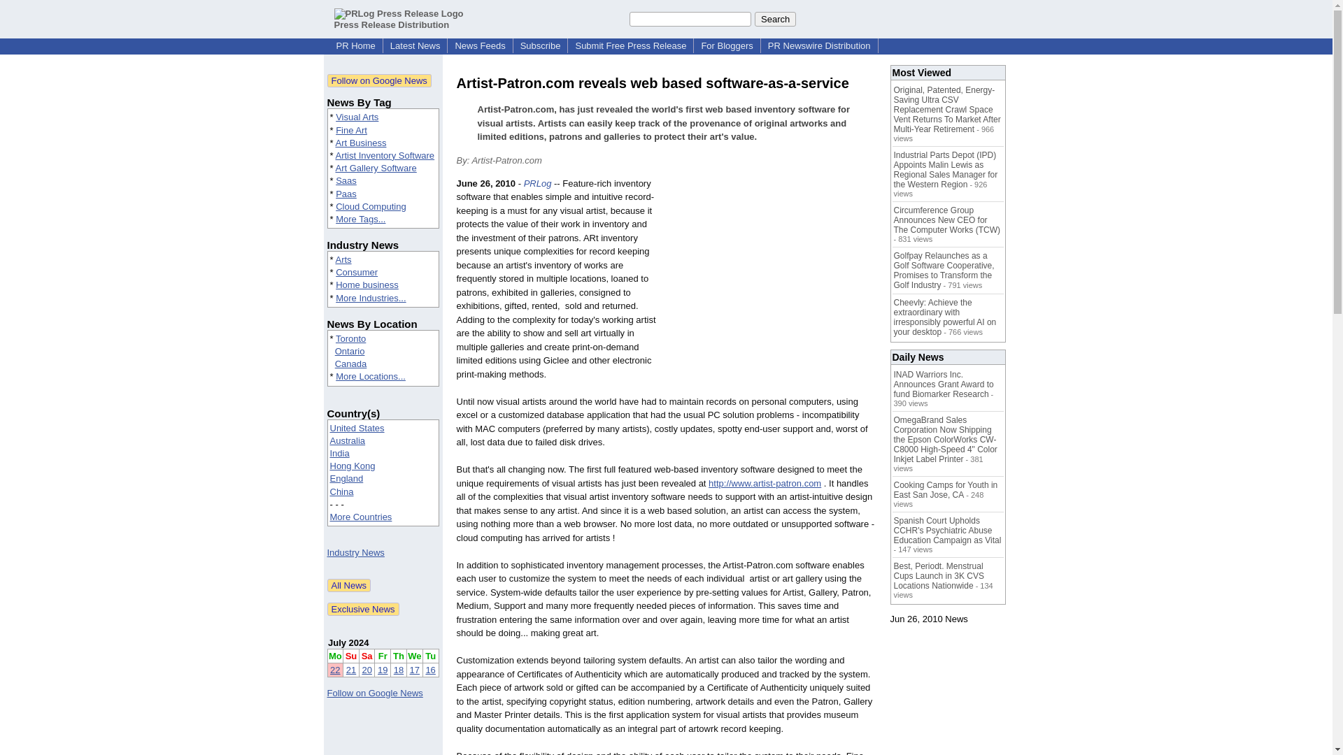 This screenshot has height=755, width=1343. What do you see at coordinates (343, 259) in the screenshot?
I see `Arts` at bounding box center [343, 259].